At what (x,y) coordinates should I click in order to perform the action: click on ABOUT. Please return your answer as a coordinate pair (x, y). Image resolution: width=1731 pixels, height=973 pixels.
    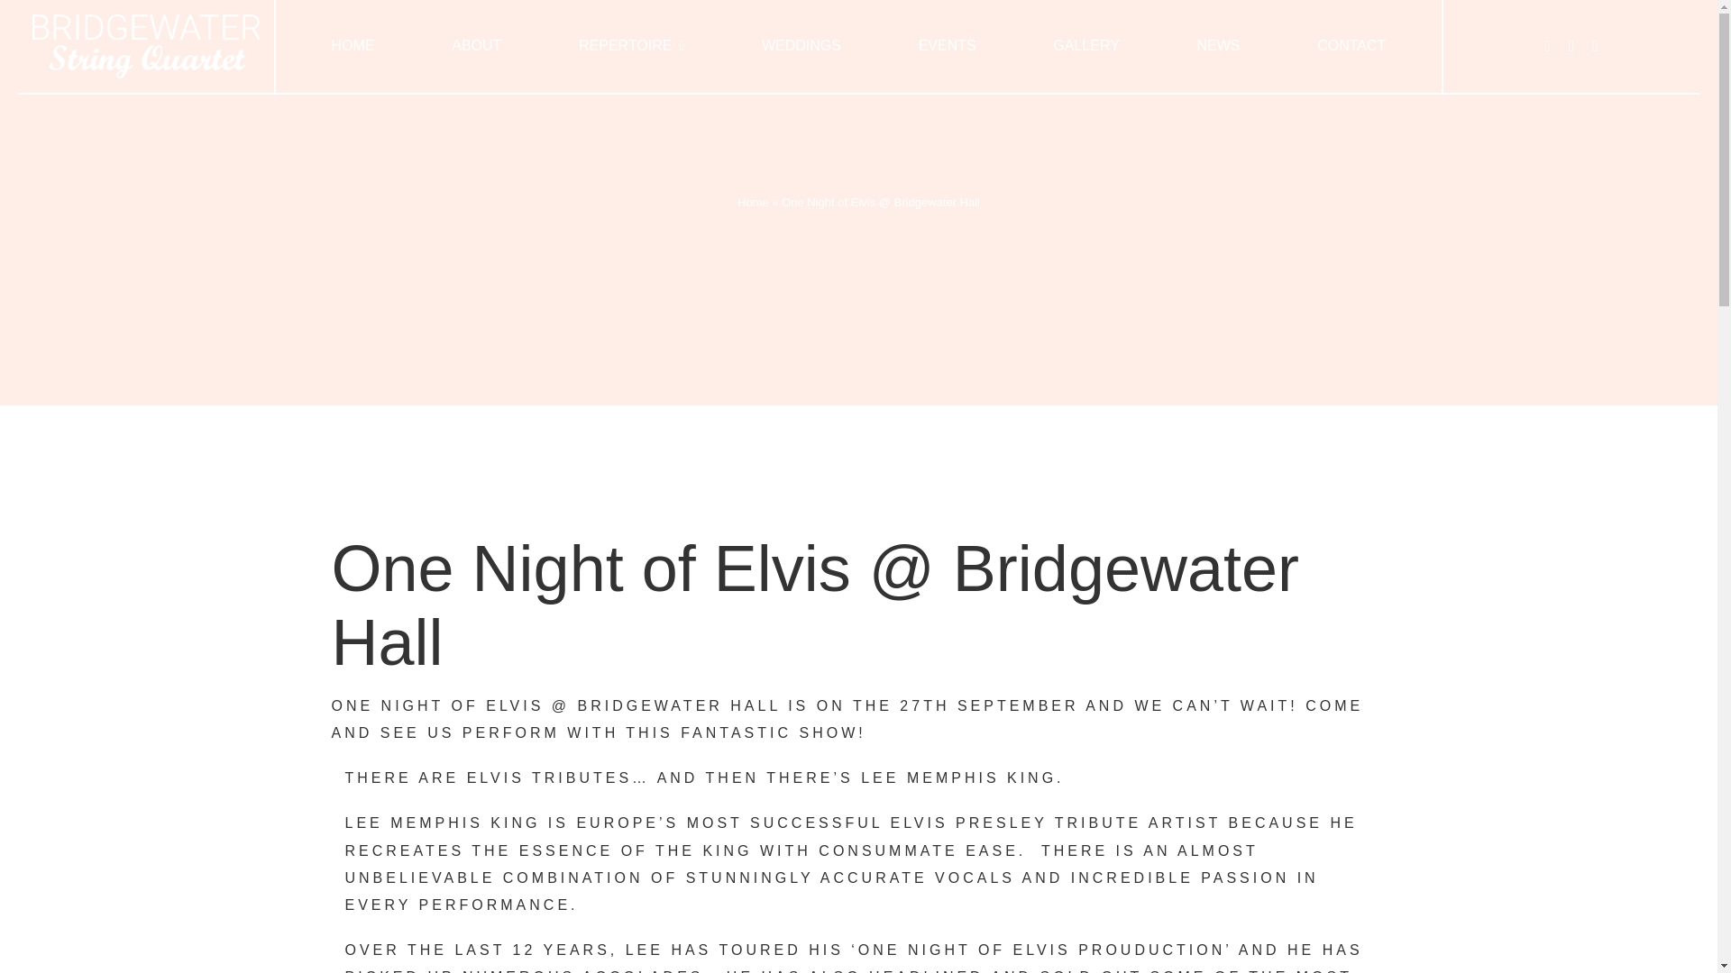
    Looking at the image, I should click on (476, 45).